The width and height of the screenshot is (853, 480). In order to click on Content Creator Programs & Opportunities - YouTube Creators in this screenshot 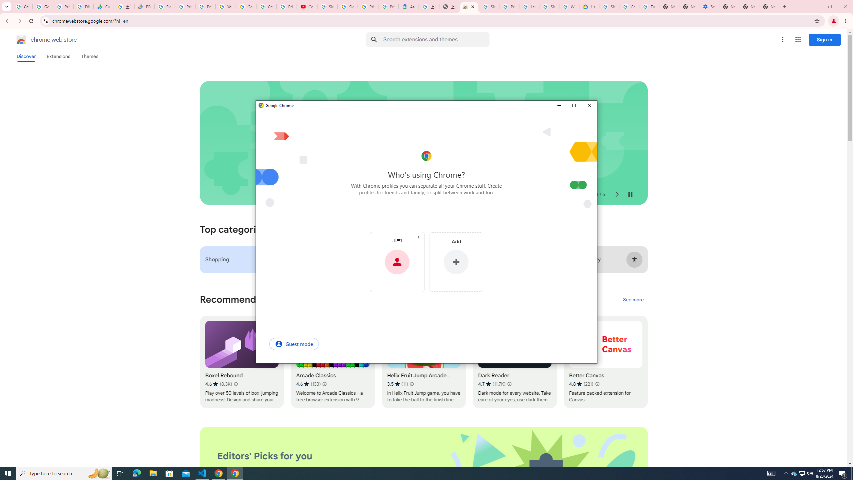, I will do `click(307, 7)`.